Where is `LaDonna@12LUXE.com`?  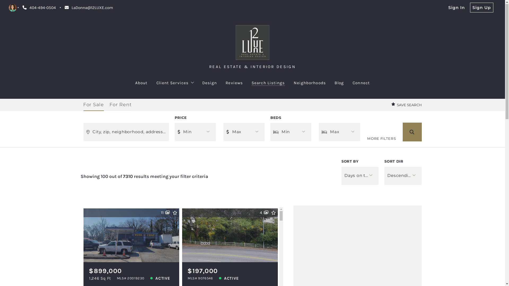
LaDonna@12LUXE.com is located at coordinates (89, 8).